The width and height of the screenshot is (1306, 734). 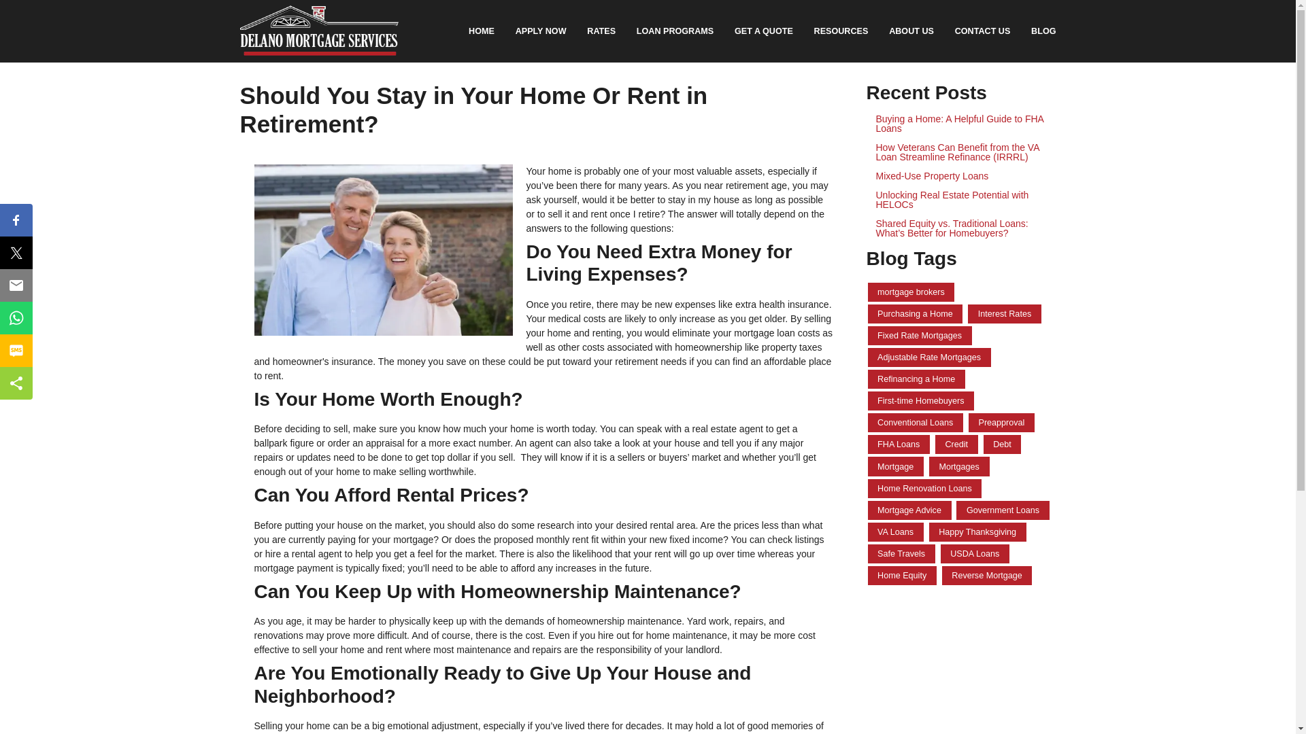 What do you see at coordinates (540, 31) in the screenshot?
I see `APPLY NOW` at bounding box center [540, 31].